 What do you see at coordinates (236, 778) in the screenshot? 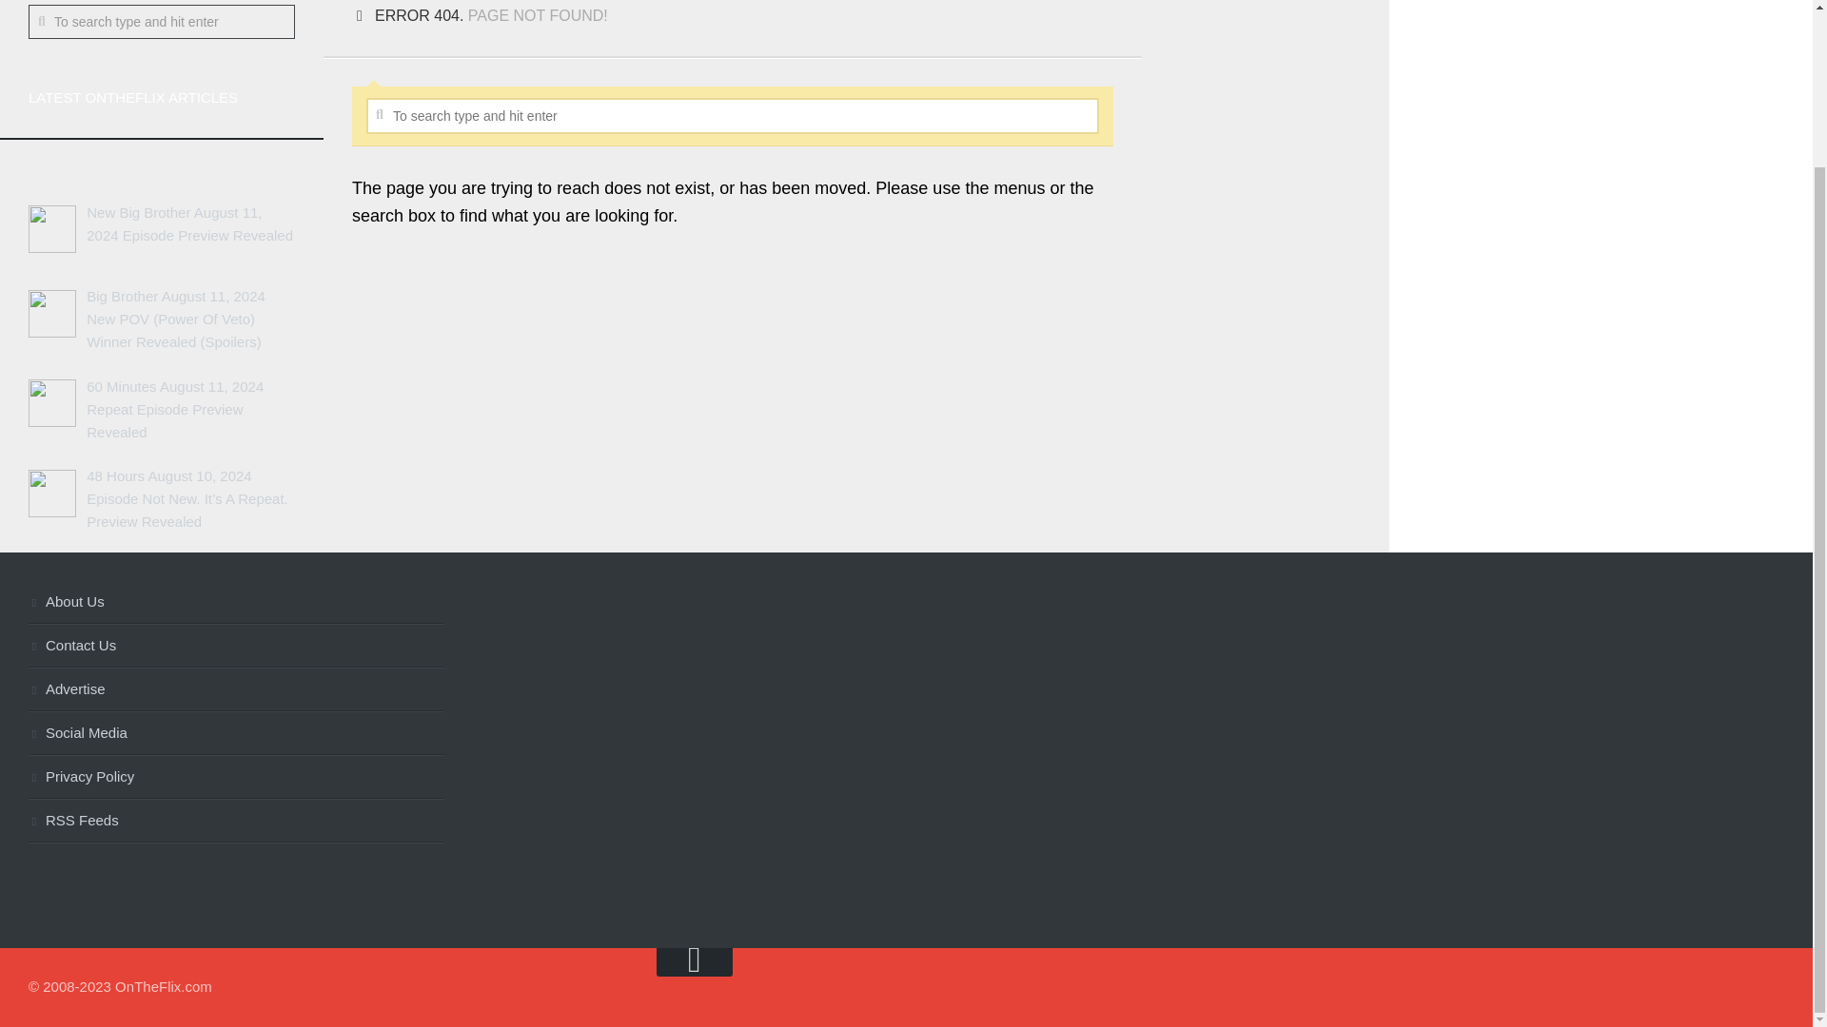
I see `Privacy Policy` at bounding box center [236, 778].